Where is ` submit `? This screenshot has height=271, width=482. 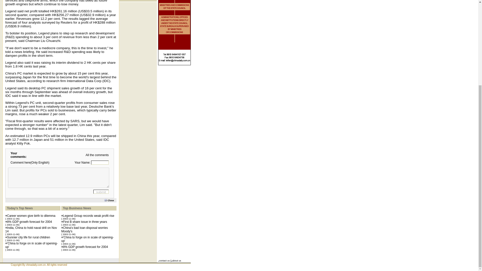  submit  is located at coordinates (101, 192).